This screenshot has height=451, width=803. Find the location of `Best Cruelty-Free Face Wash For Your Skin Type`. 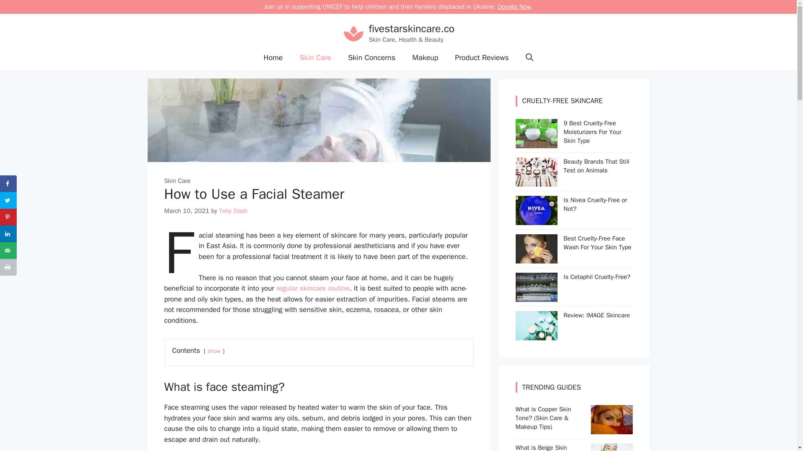

Best Cruelty-Free Face Wash For Your Skin Type is located at coordinates (536, 258).